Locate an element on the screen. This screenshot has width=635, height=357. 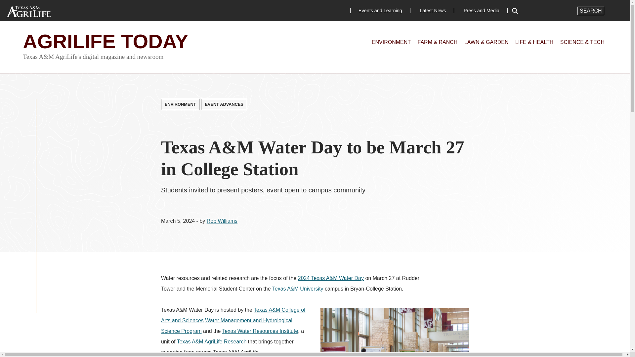
Water Management and Hydrological Science Program is located at coordinates (227, 326).